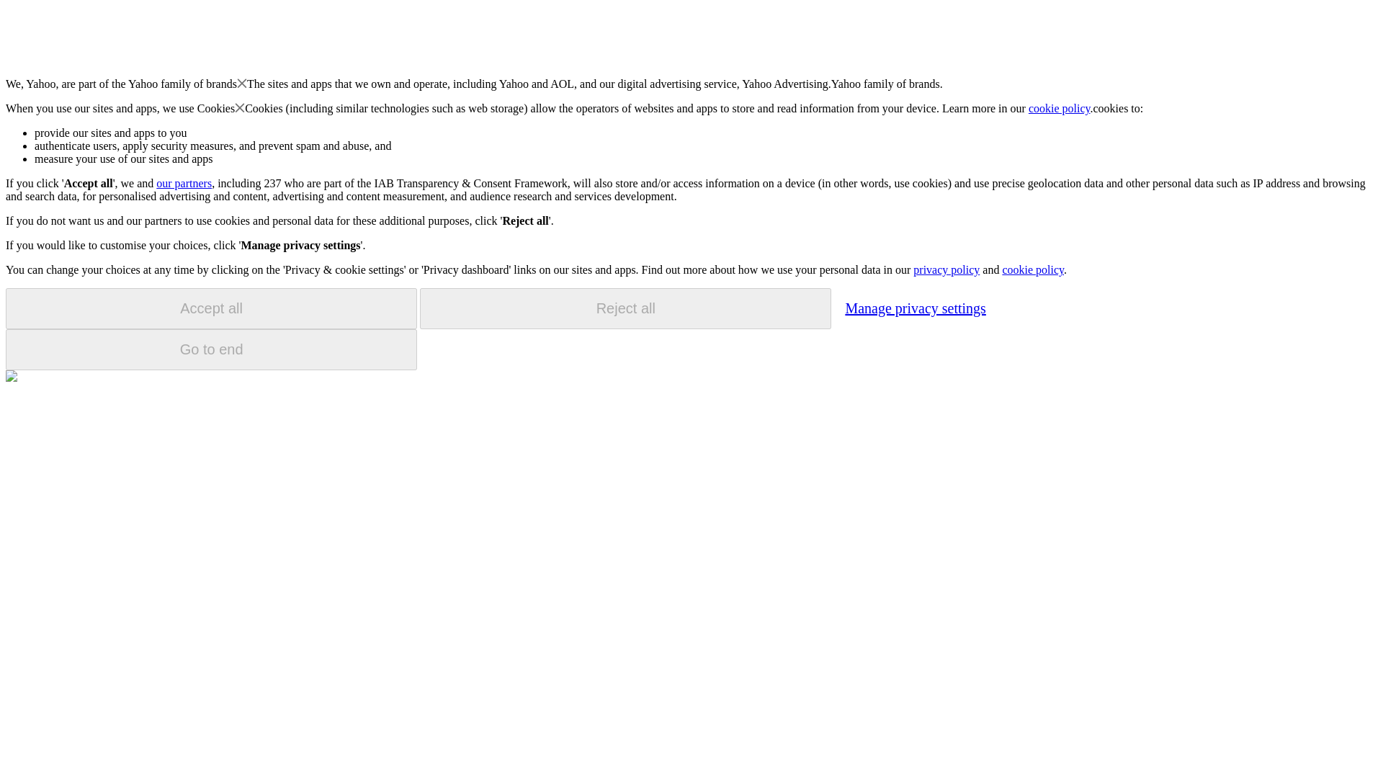 This screenshot has height=778, width=1383. I want to click on cookie policy, so click(1032, 269).